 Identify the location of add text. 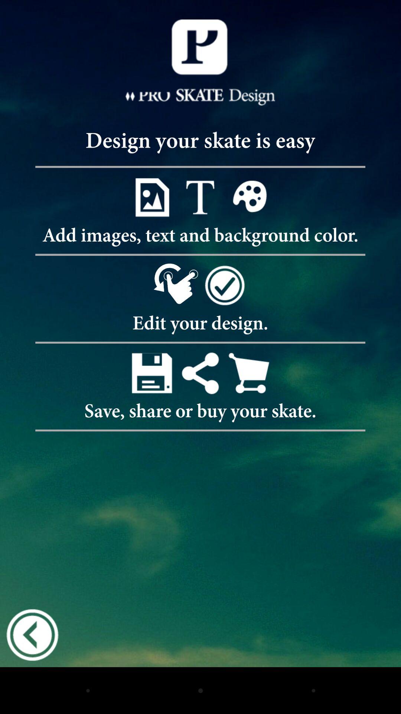
(200, 197).